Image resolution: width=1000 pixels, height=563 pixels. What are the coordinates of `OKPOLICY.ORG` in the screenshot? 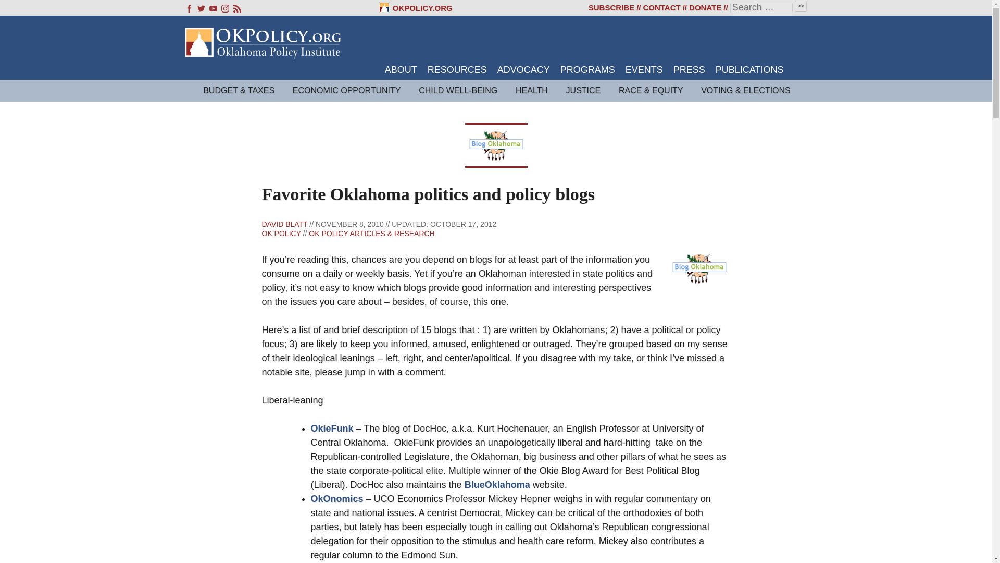 It's located at (416, 7).